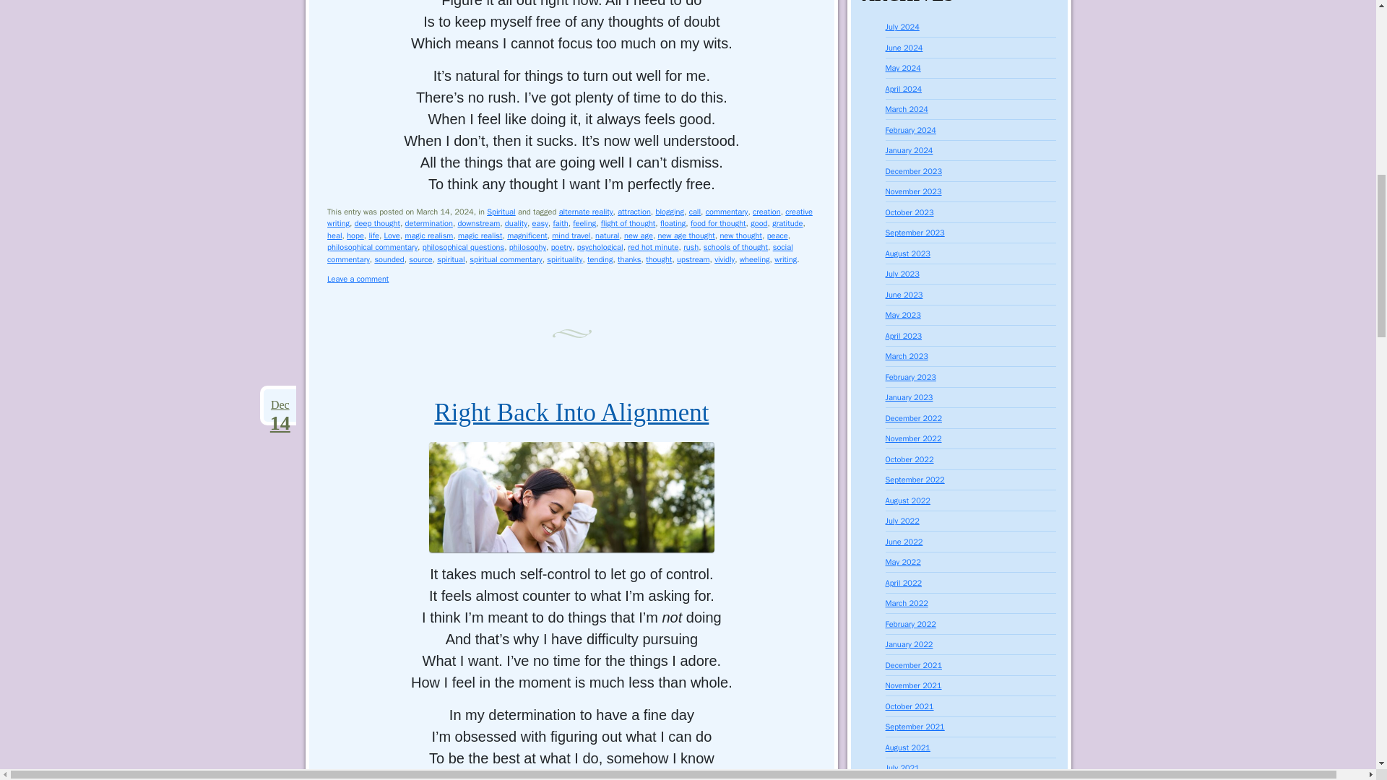  Describe the element at coordinates (334, 235) in the screenshot. I see `heal` at that location.